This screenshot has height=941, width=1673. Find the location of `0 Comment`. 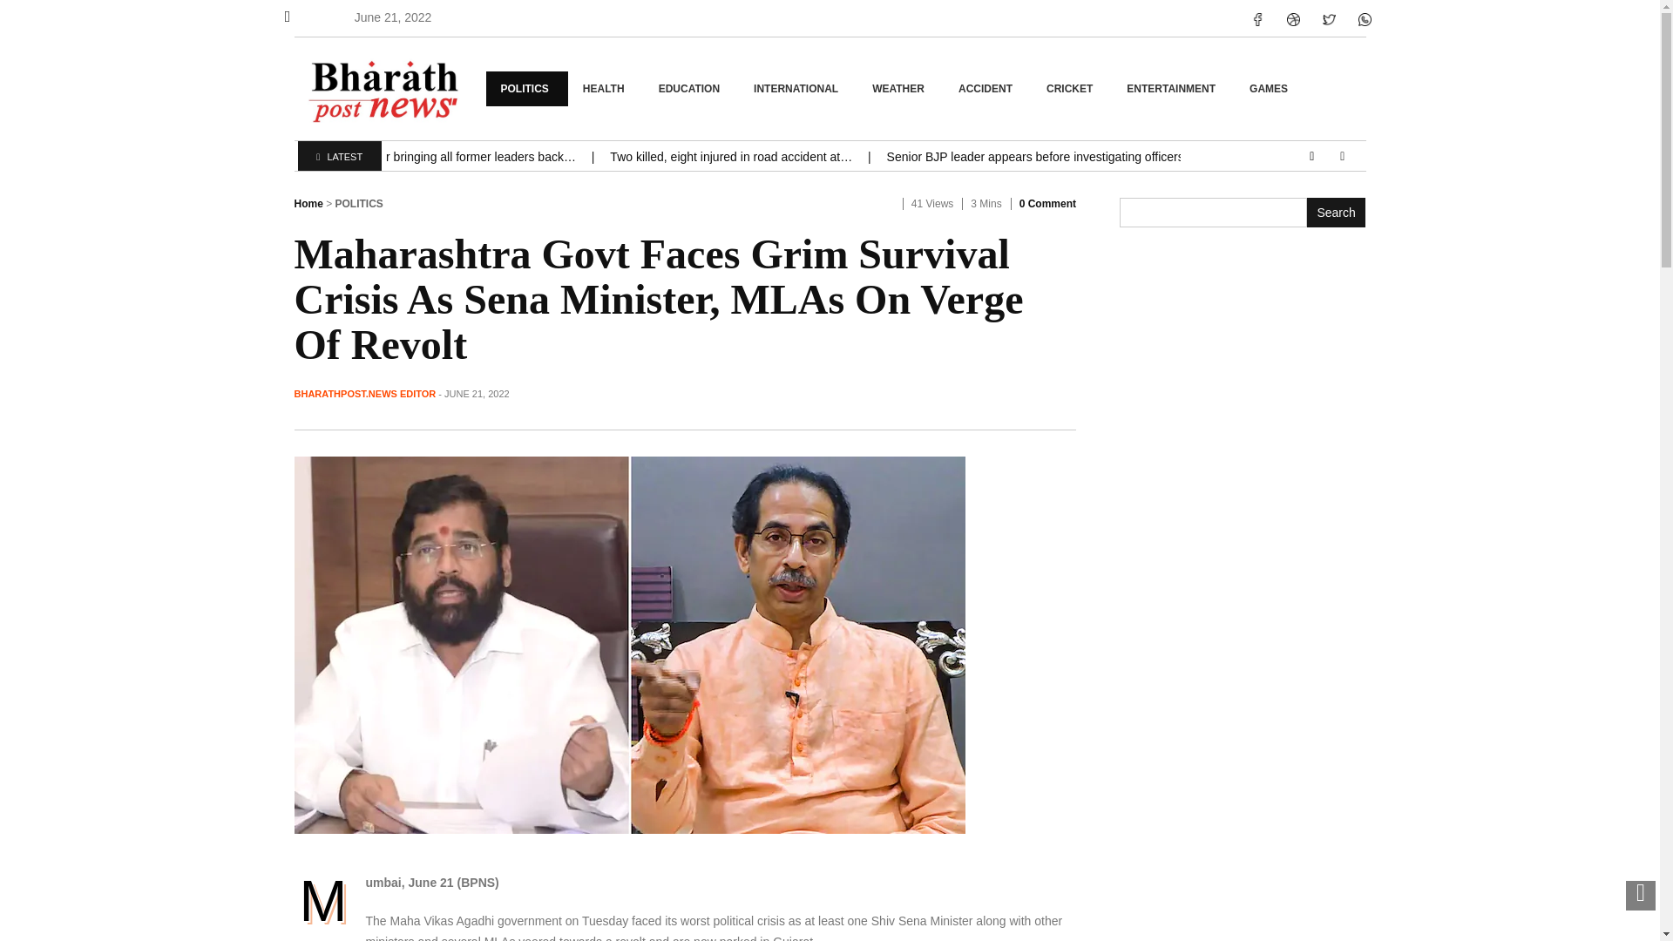

0 Comment is located at coordinates (1047, 203).